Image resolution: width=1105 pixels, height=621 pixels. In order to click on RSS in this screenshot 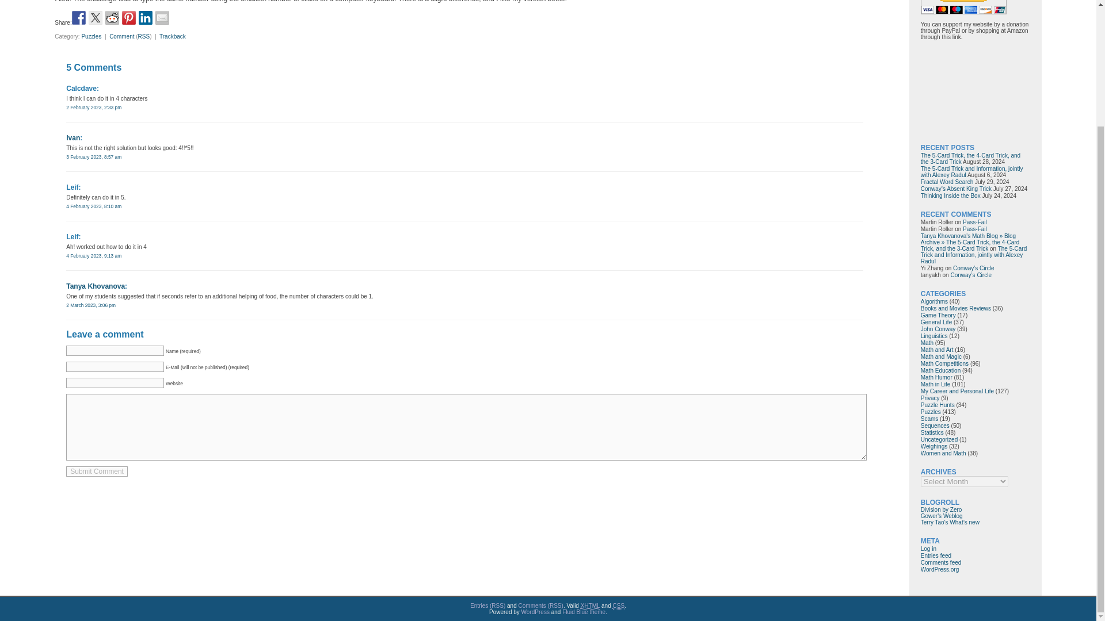, I will do `click(144, 37)`.